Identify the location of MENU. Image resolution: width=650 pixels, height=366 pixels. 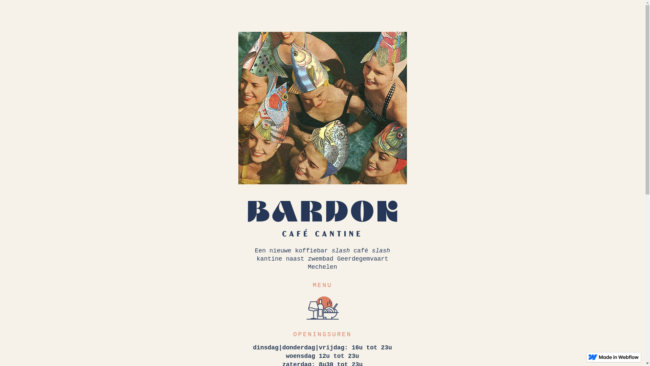
(323, 285).